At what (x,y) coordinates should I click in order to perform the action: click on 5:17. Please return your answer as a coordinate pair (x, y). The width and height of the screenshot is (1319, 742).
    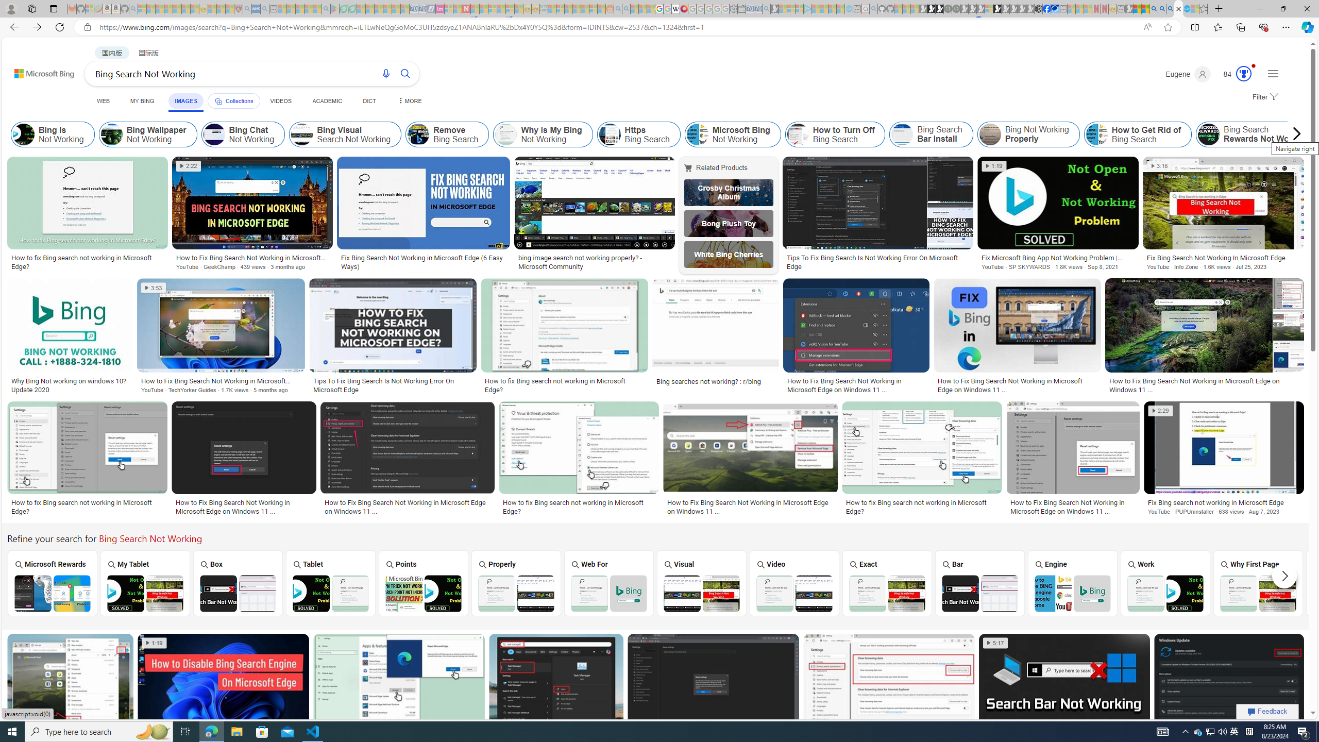
    Looking at the image, I should click on (995, 643).